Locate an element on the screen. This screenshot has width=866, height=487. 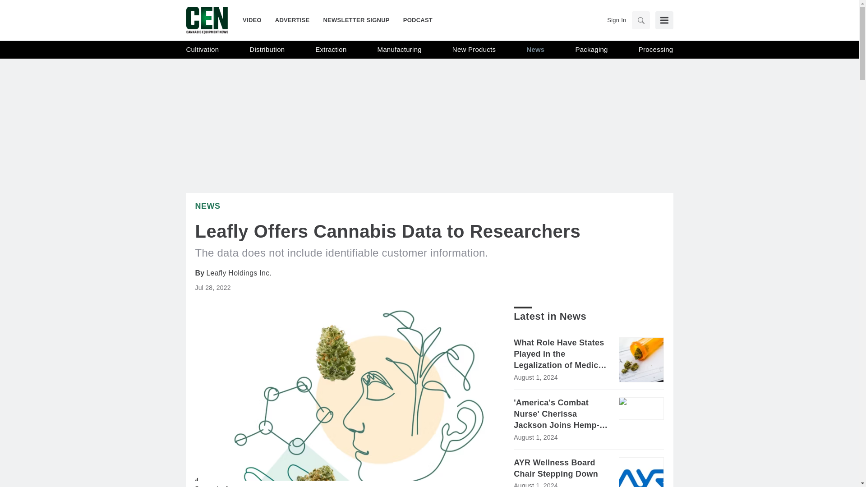
Cultivation is located at coordinates (202, 50).